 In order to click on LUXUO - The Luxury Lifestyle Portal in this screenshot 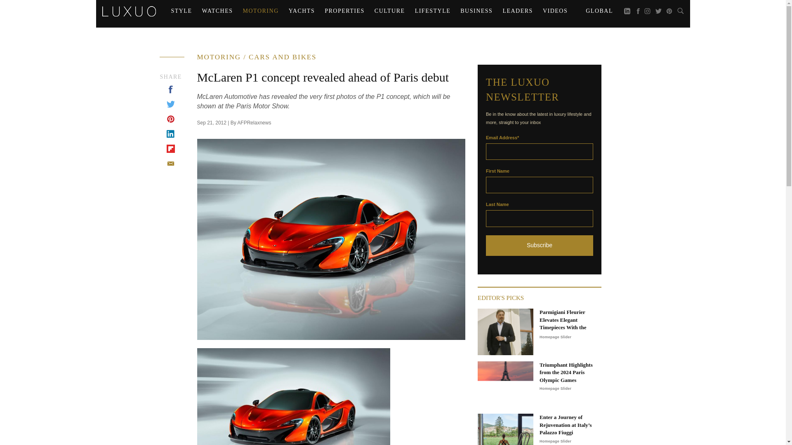, I will do `click(129, 11)`.